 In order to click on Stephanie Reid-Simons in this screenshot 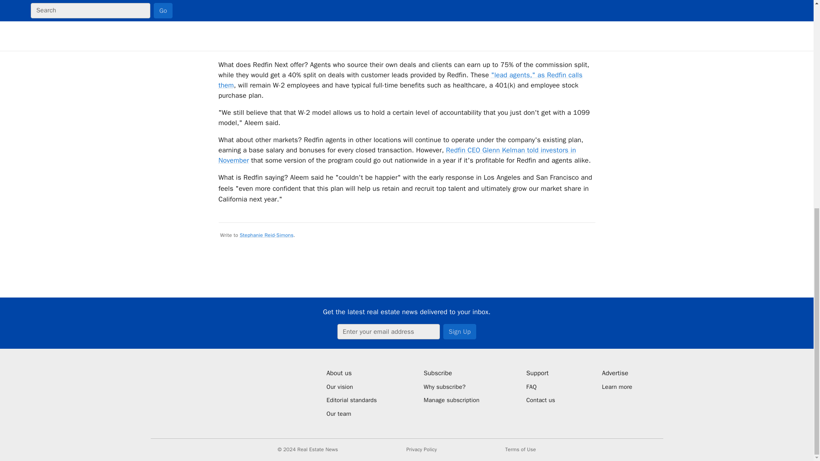, I will do `click(266, 235)`.